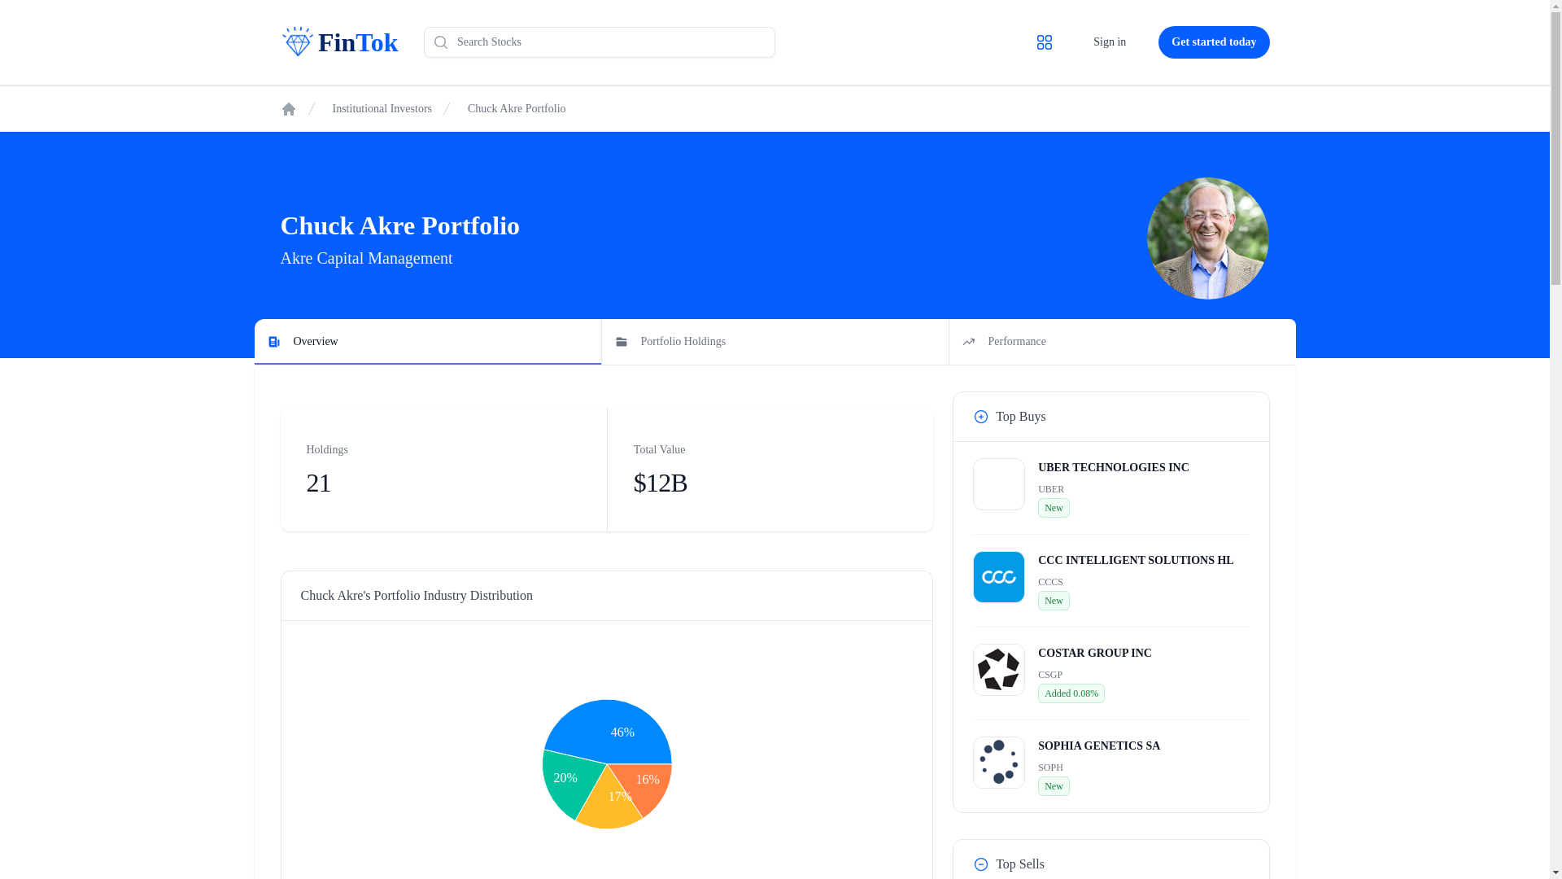  Describe the element at coordinates (1122, 342) in the screenshot. I see `Sign in` at that location.